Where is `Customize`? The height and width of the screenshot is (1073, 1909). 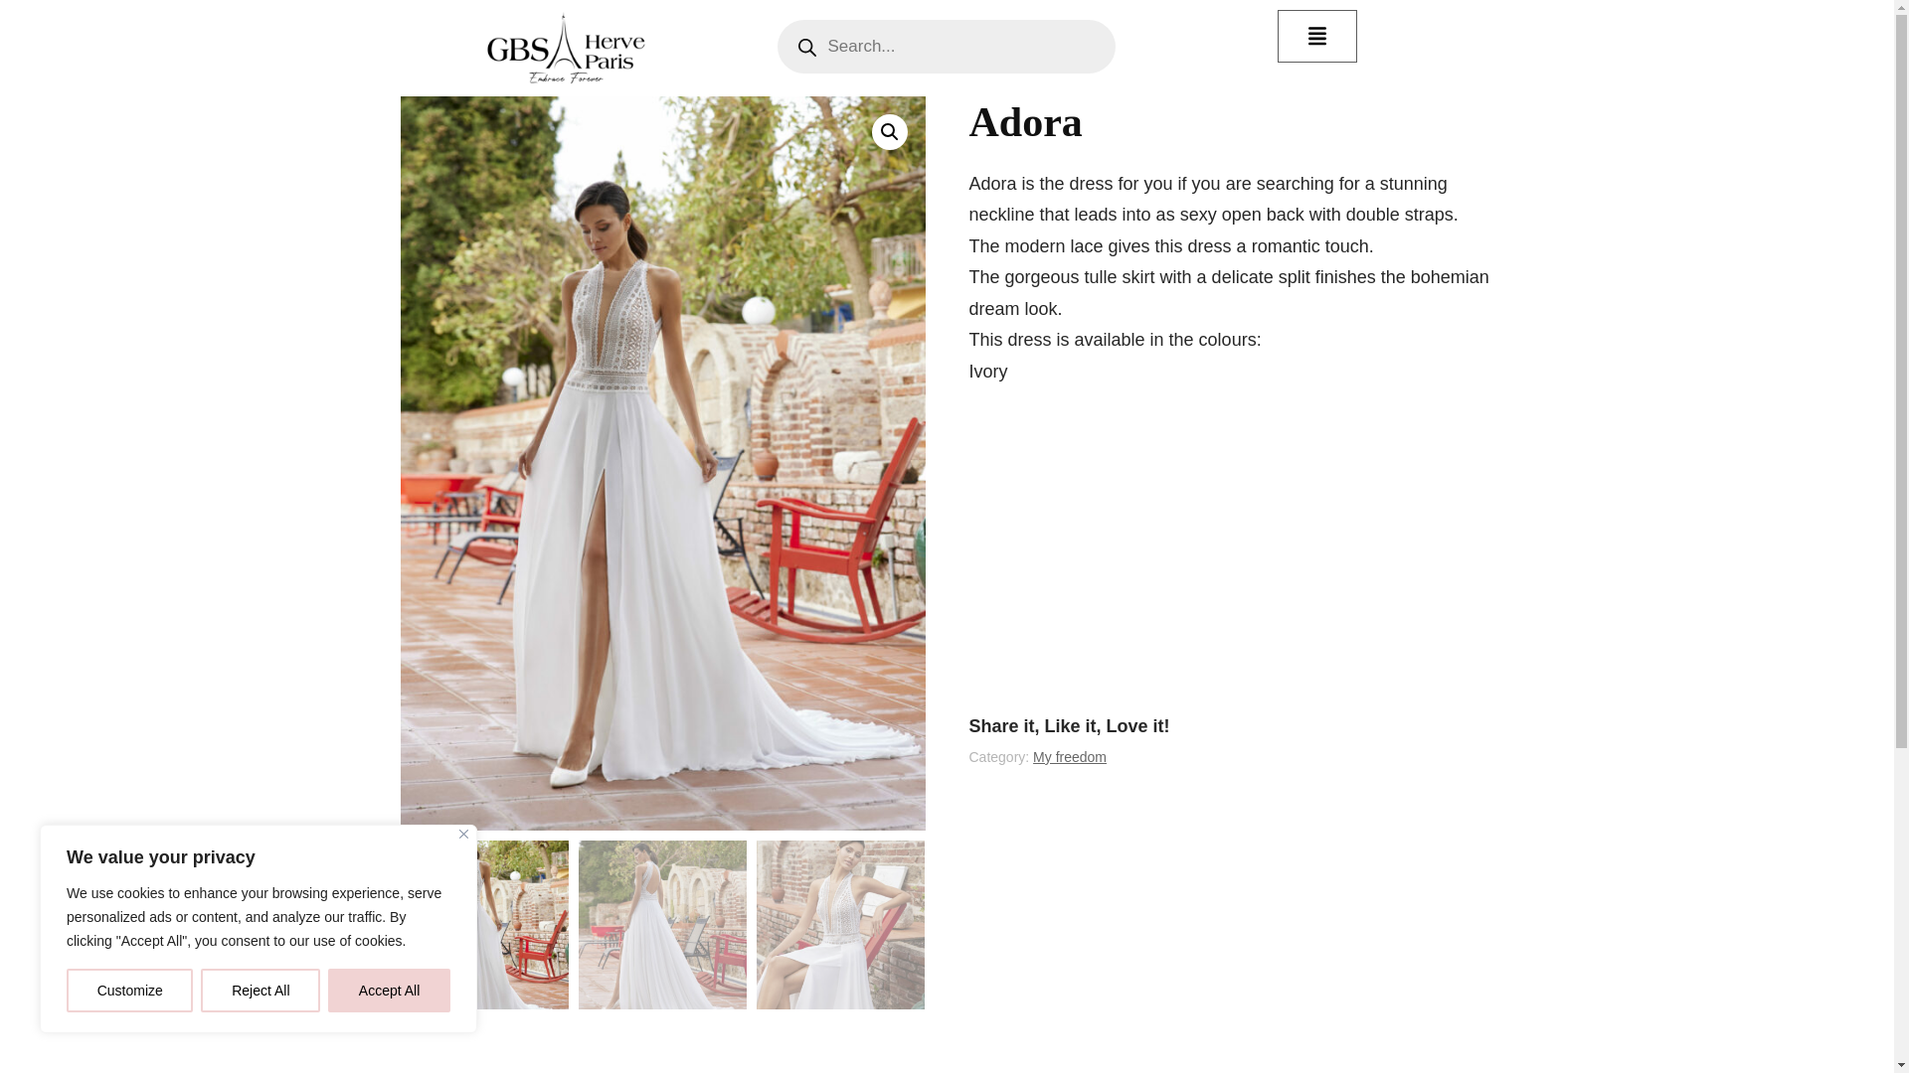
Customize is located at coordinates (129, 991).